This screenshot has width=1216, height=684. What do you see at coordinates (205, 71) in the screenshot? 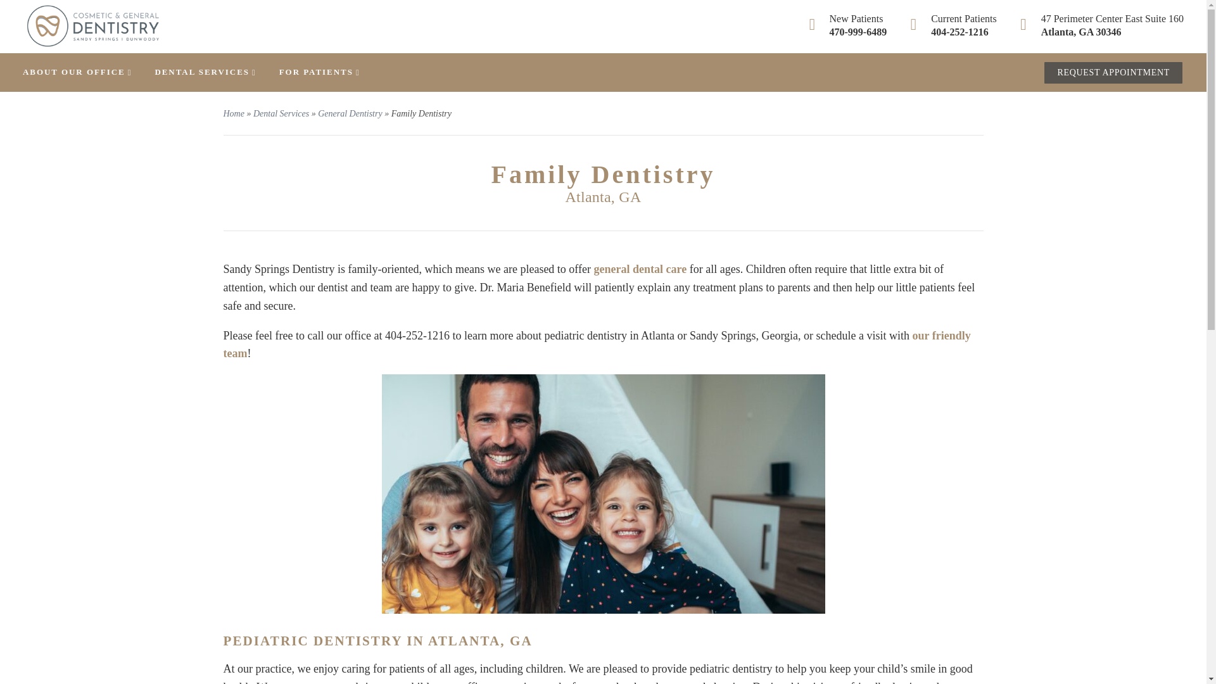
I see `DENTAL SERVICES` at bounding box center [205, 71].